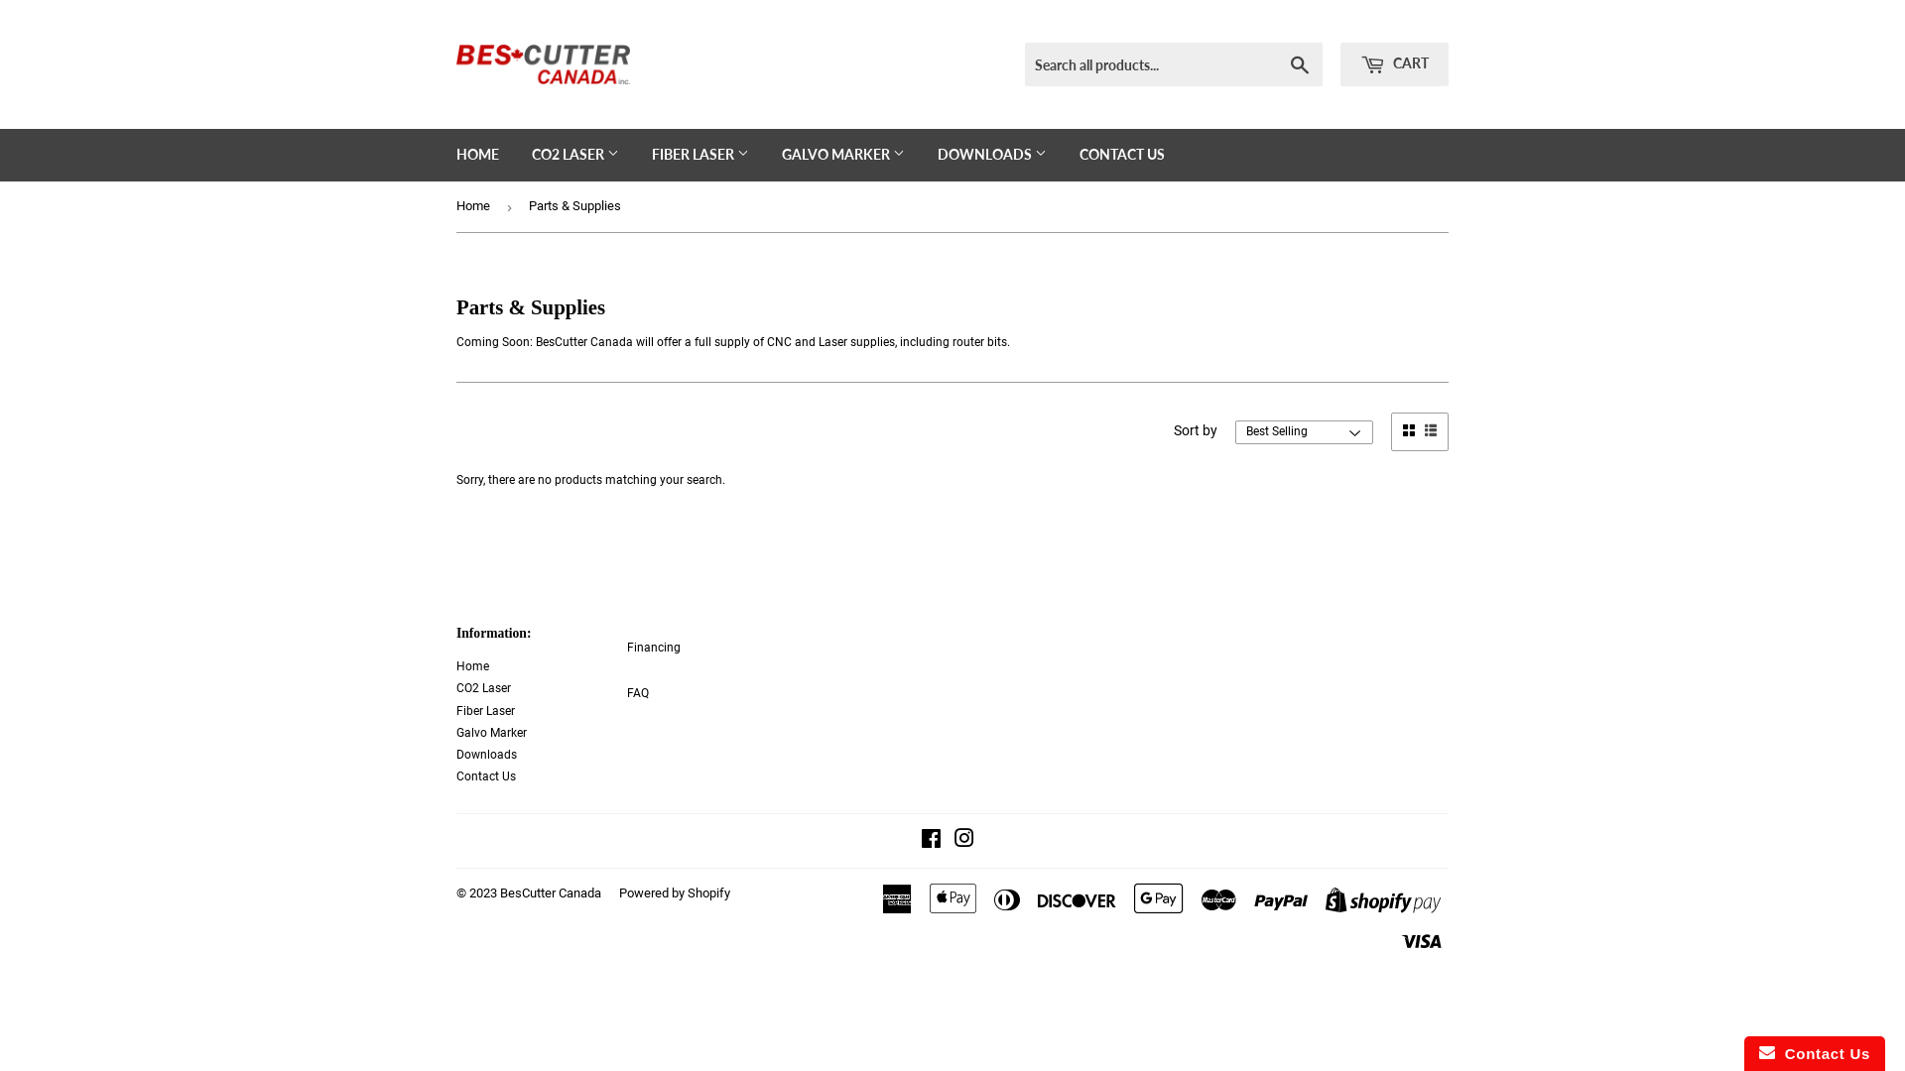 The width and height of the screenshot is (1905, 1071). Describe the element at coordinates (551, 892) in the screenshot. I see `BesCutter Canada` at that location.